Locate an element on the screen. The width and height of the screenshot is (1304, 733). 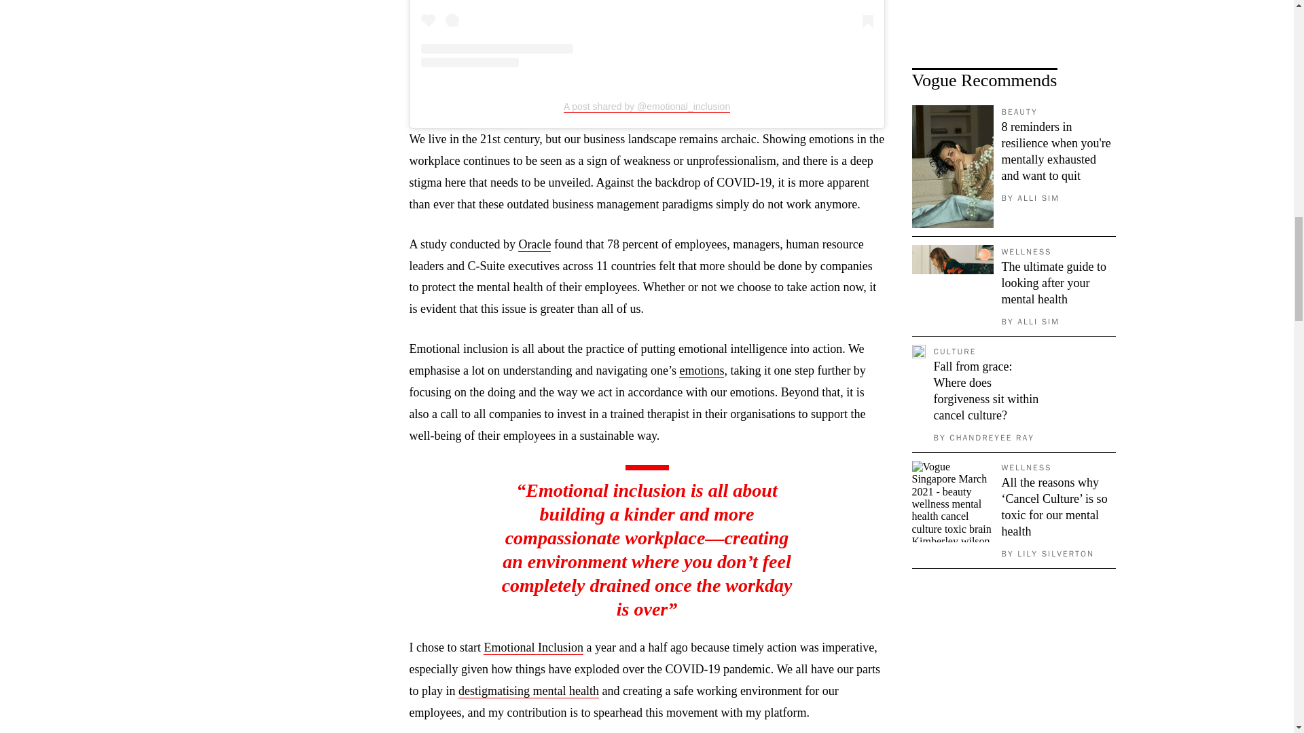
destigmatising mental health is located at coordinates (528, 691).